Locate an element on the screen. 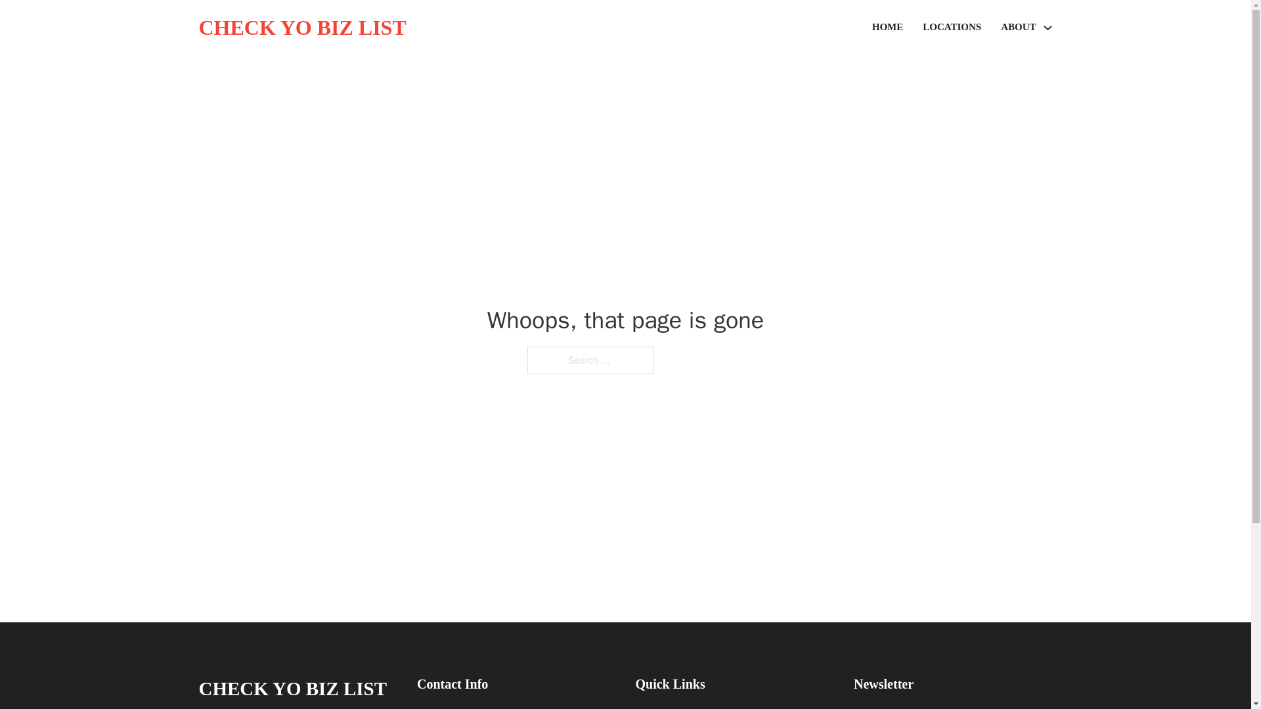 The image size is (1261, 709). HOME is located at coordinates (888, 28).